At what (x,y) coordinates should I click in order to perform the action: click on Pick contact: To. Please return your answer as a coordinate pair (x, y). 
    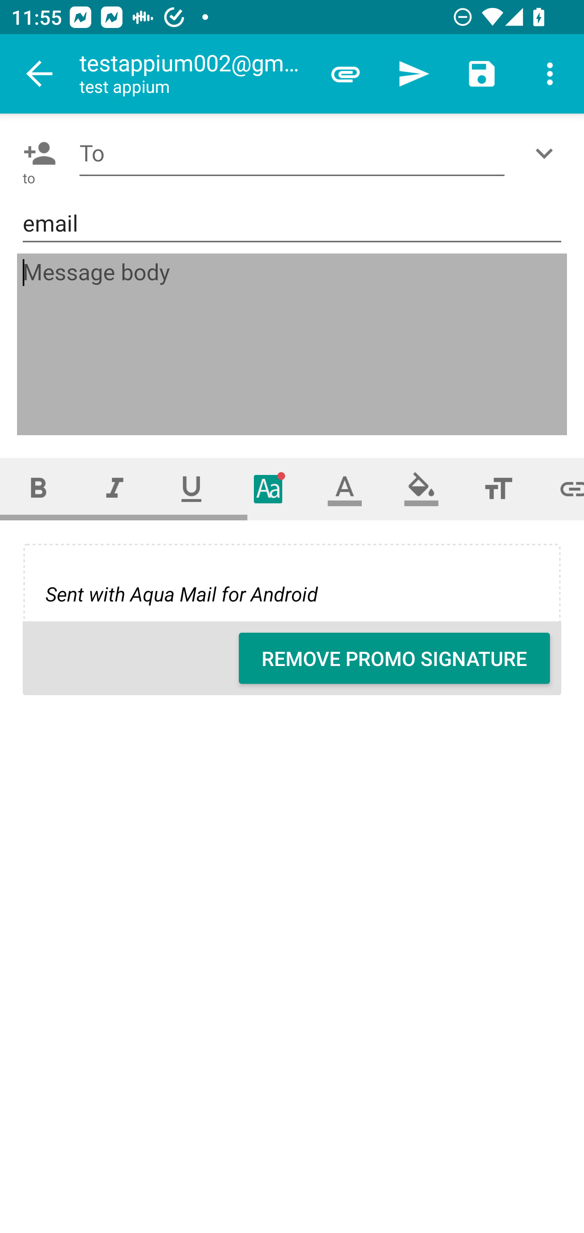
    Looking at the image, I should click on (36, 153).